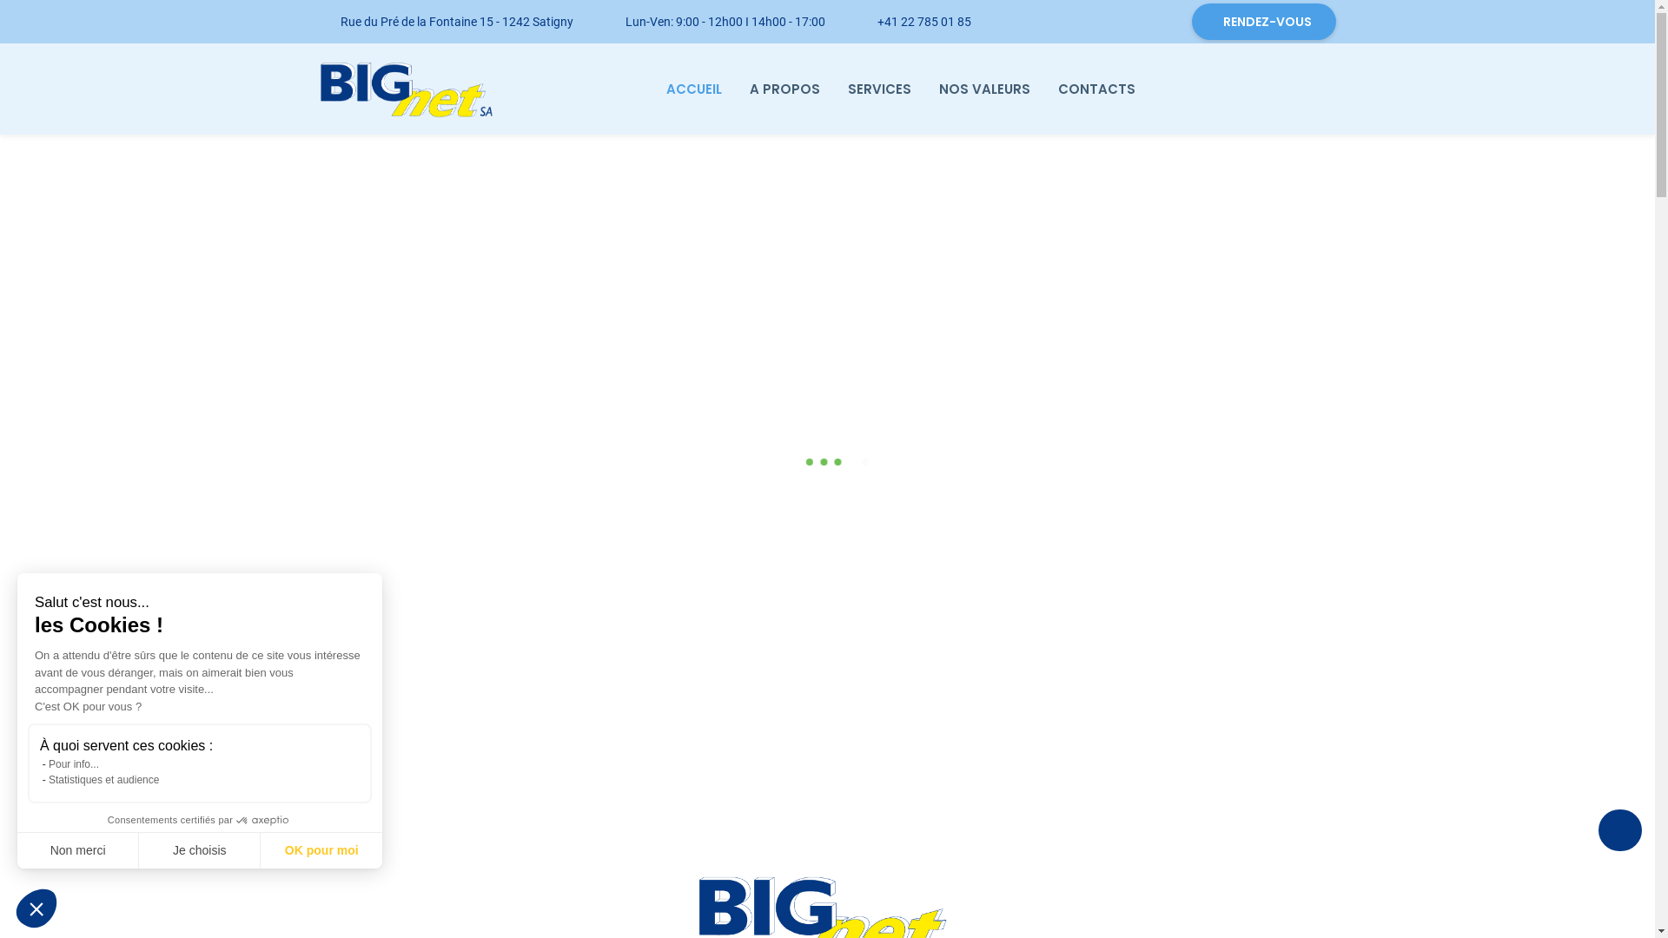 This screenshot has height=938, width=1668. Describe the element at coordinates (879, 89) in the screenshot. I see `SERVICES` at that location.